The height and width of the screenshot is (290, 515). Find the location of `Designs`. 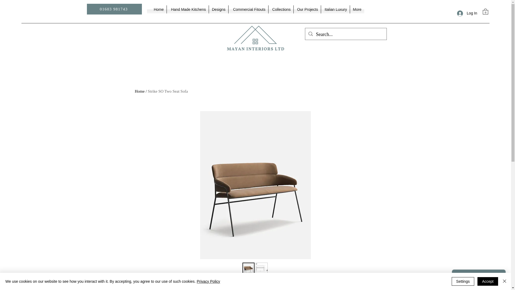

Designs is located at coordinates (218, 9).